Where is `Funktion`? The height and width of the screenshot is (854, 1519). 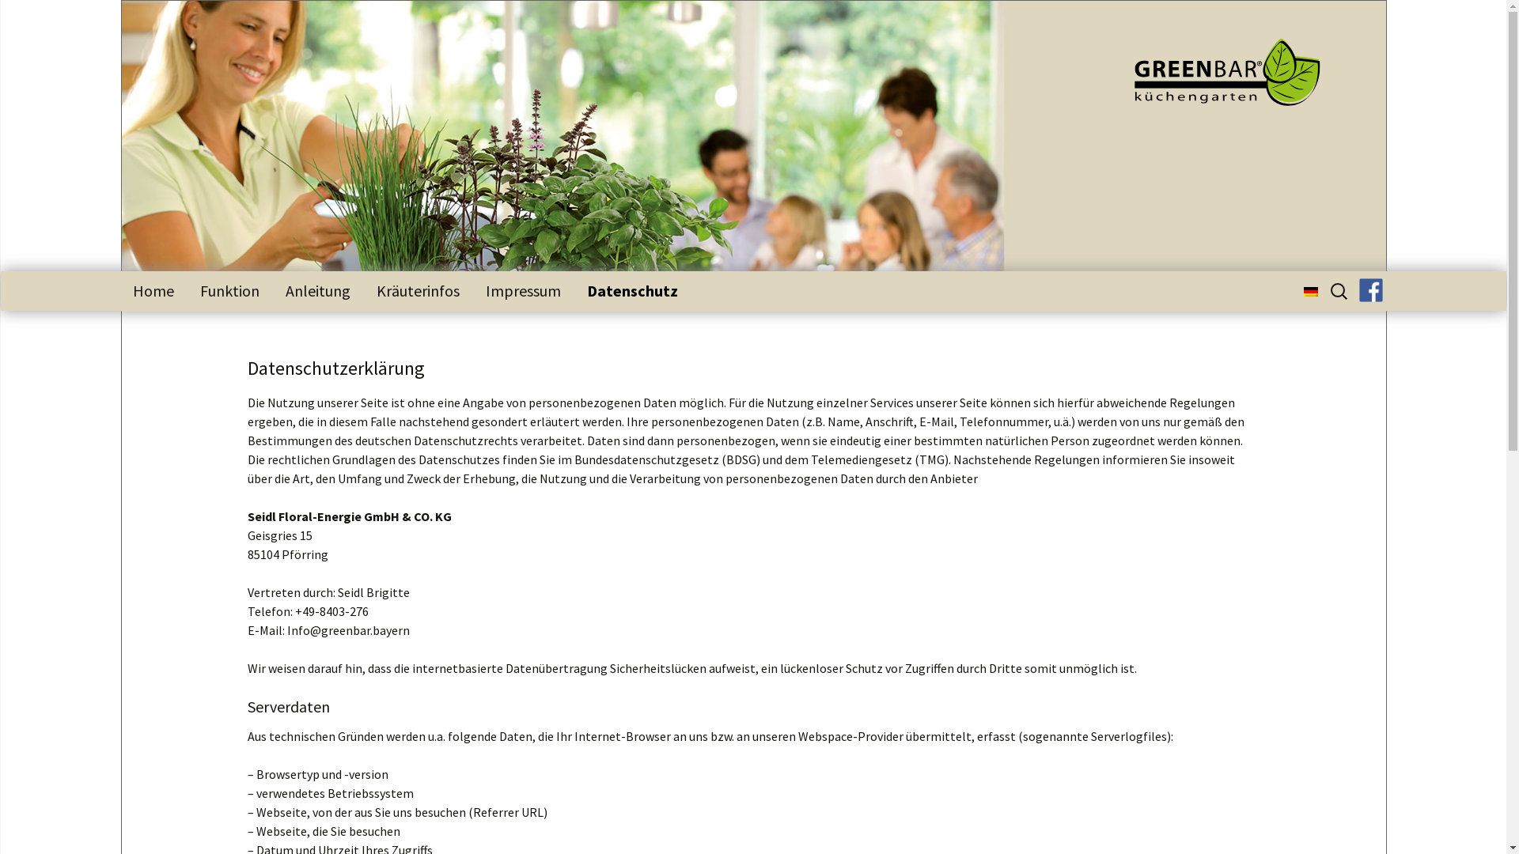 Funktion is located at coordinates (229, 291).